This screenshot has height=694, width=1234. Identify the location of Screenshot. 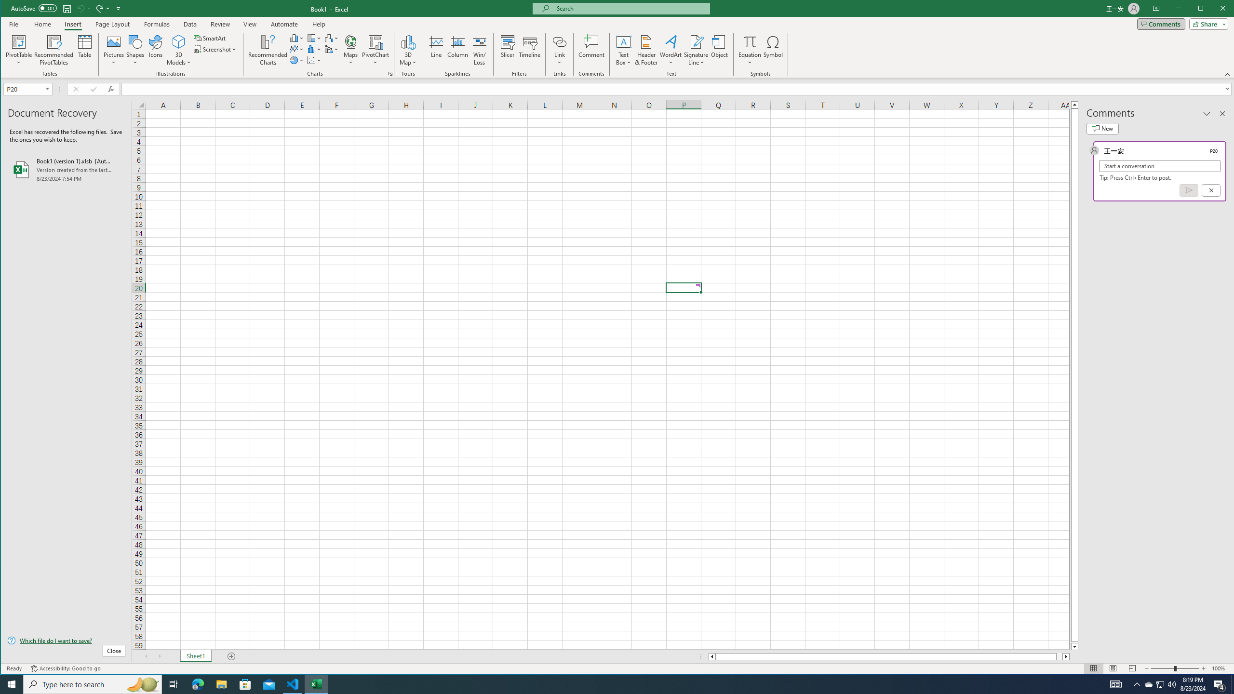
(216, 49).